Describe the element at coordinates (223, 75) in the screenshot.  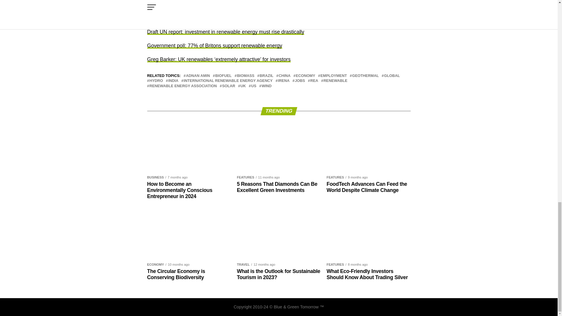
I see `BIOFUEL` at that location.